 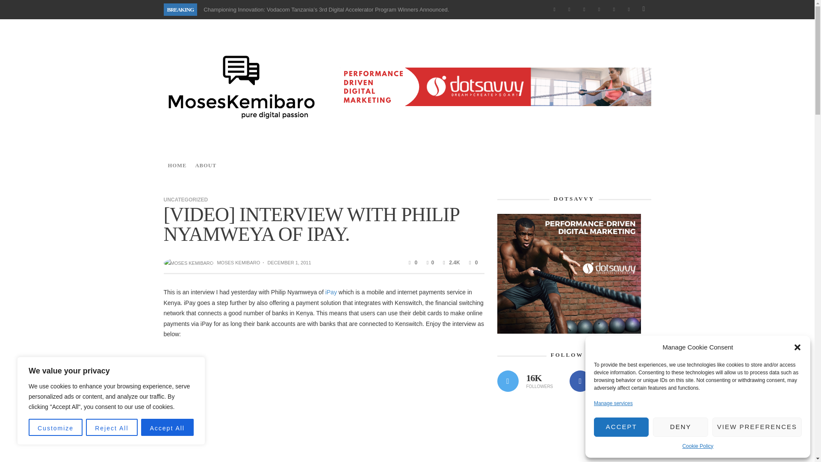 What do you see at coordinates (614, 9) in the screenshot?
I see `Twitter` at bounding box center [614, 9].